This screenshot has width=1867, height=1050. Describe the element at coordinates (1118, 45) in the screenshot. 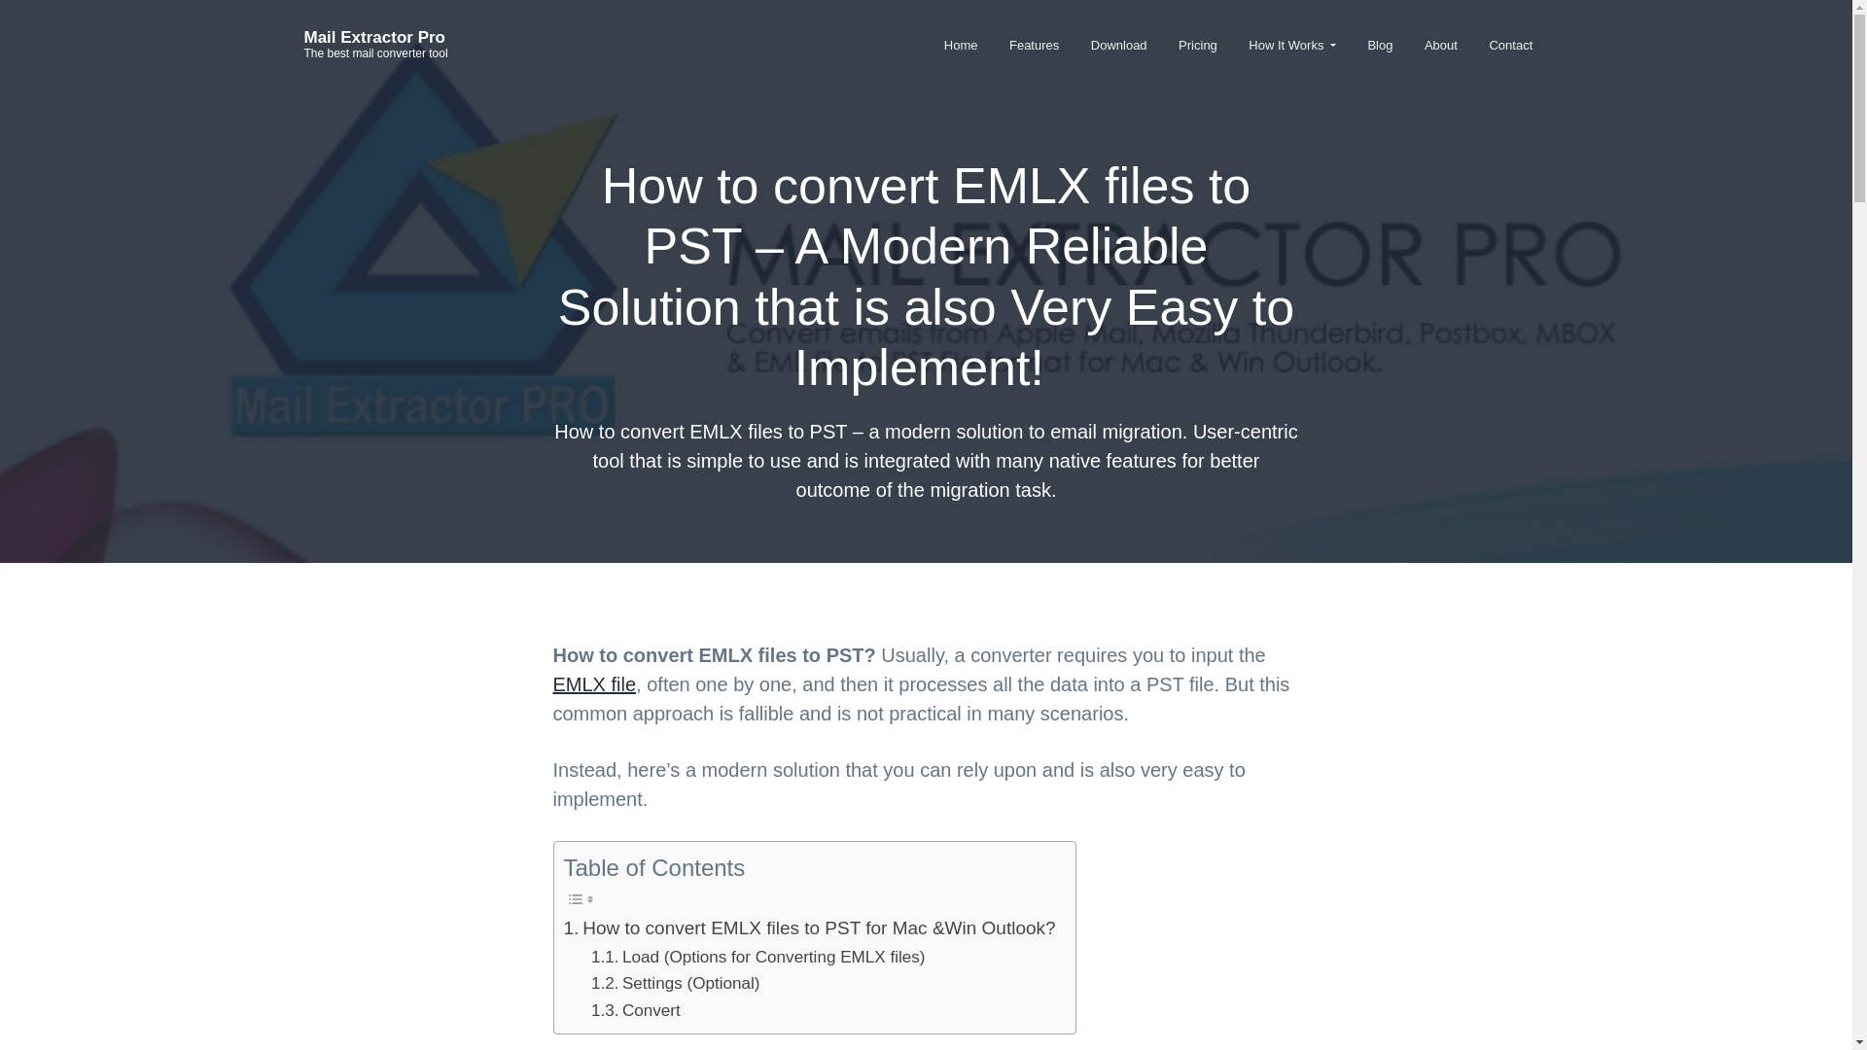

I see `Download` at that location.